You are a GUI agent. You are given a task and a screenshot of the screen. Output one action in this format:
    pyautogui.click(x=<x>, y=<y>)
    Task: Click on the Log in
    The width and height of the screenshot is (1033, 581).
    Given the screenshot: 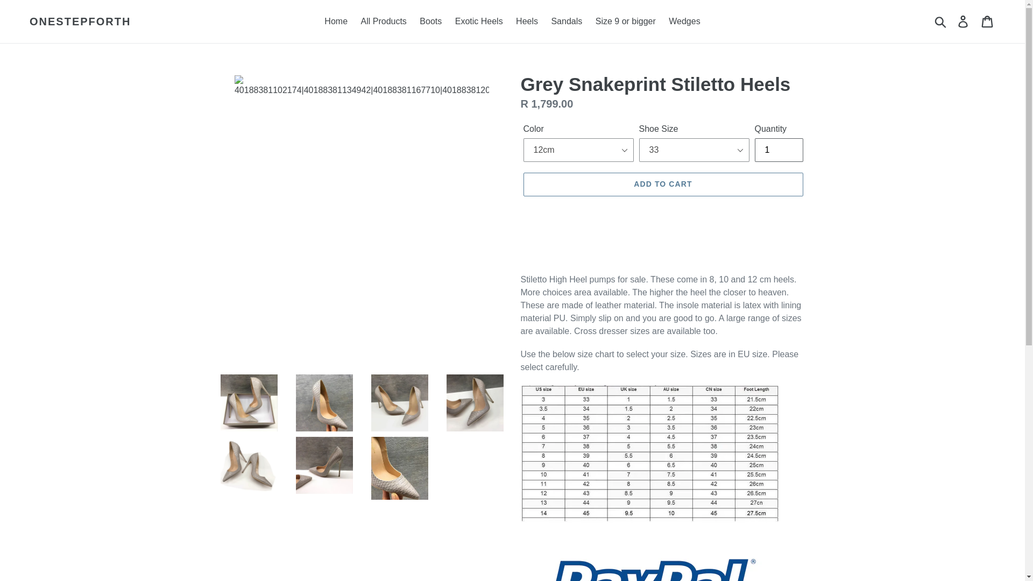 What is the action you would take?
    pyautogui.click(x=964, y=22)
    